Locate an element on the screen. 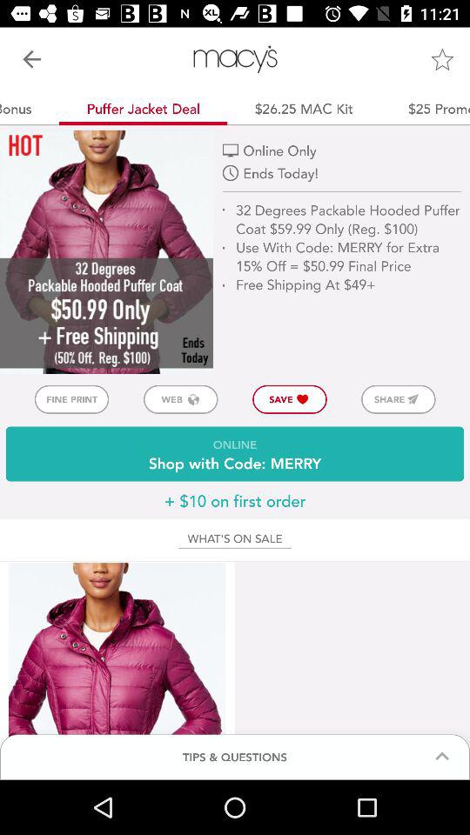 This screenshot has width=470, height=835. turn on the item above online shop with button is located at coordinates (71, 398).